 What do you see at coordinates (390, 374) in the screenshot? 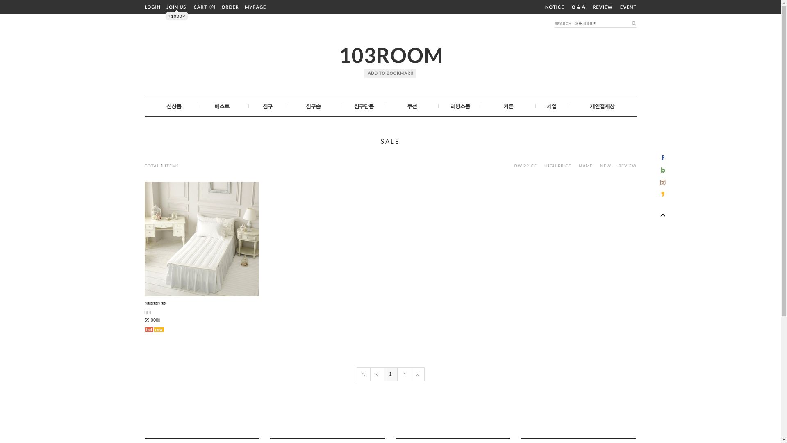
I see `1` at bounding box center [390, 374].